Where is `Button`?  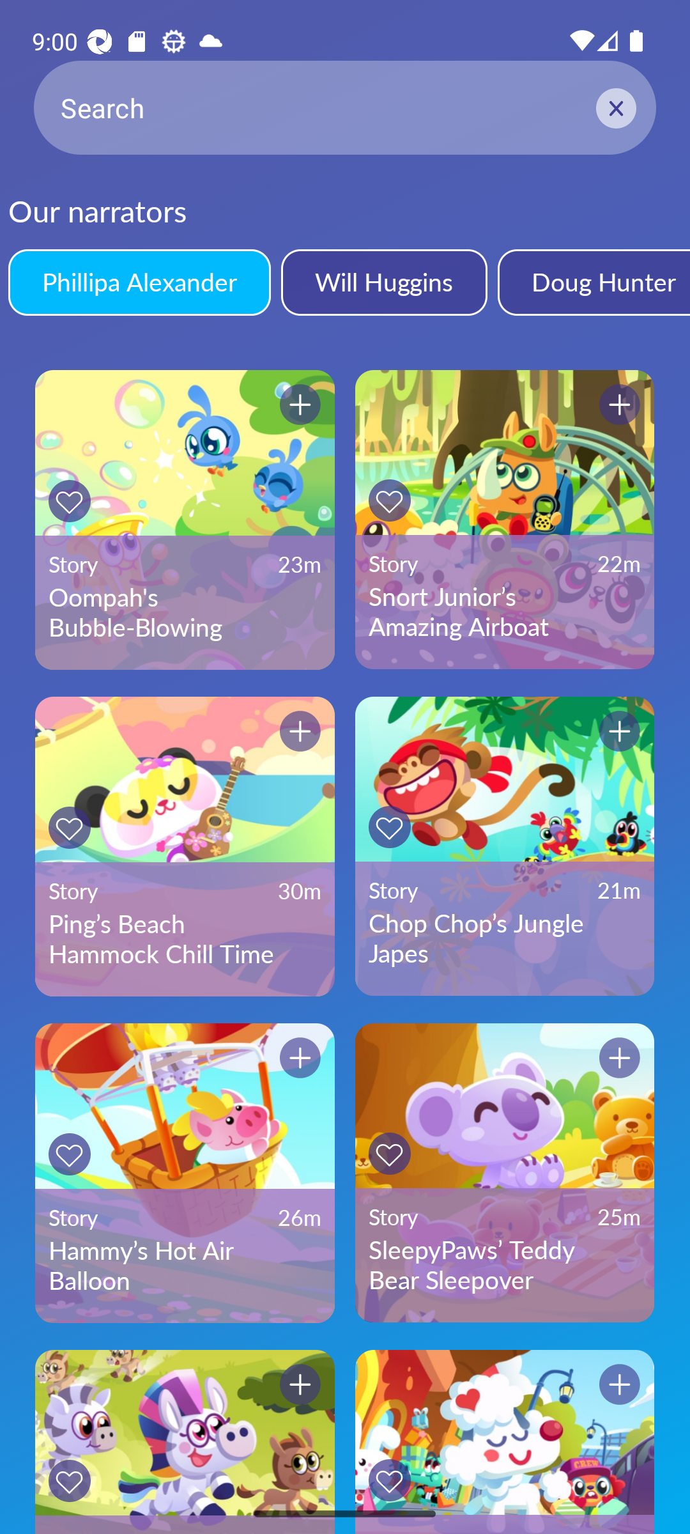 Button is located at coordinates (300, 1057).